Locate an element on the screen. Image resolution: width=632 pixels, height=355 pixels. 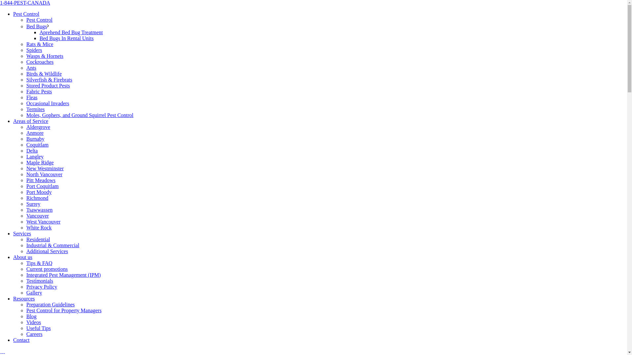
Contact is located at coordinates (21, 340).